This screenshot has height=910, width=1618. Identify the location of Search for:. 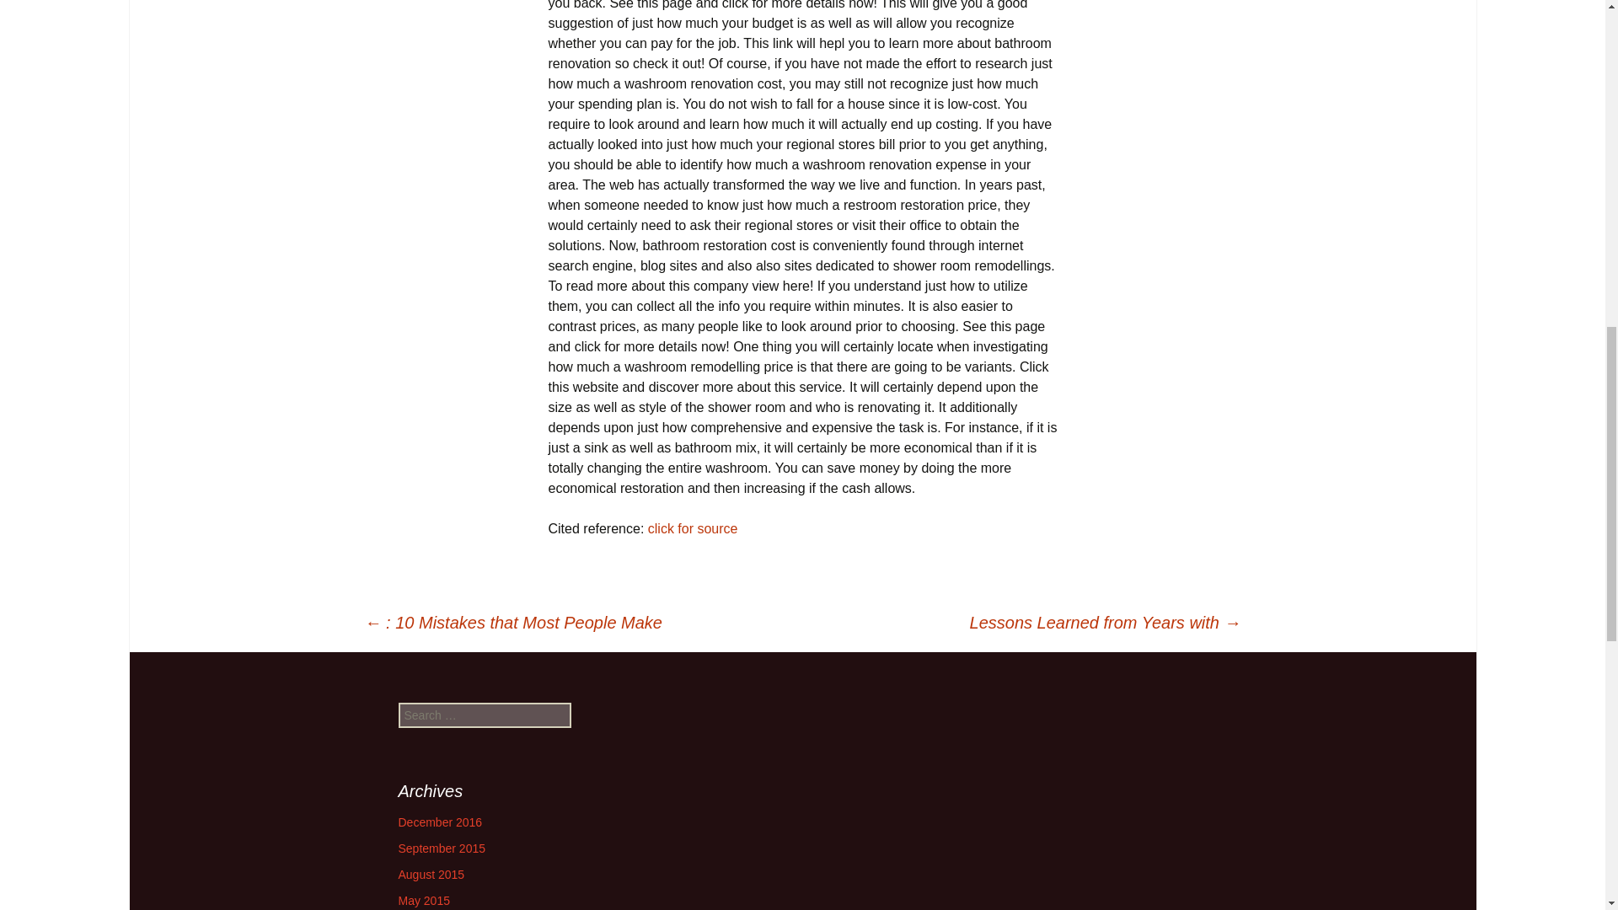
(484, 715).